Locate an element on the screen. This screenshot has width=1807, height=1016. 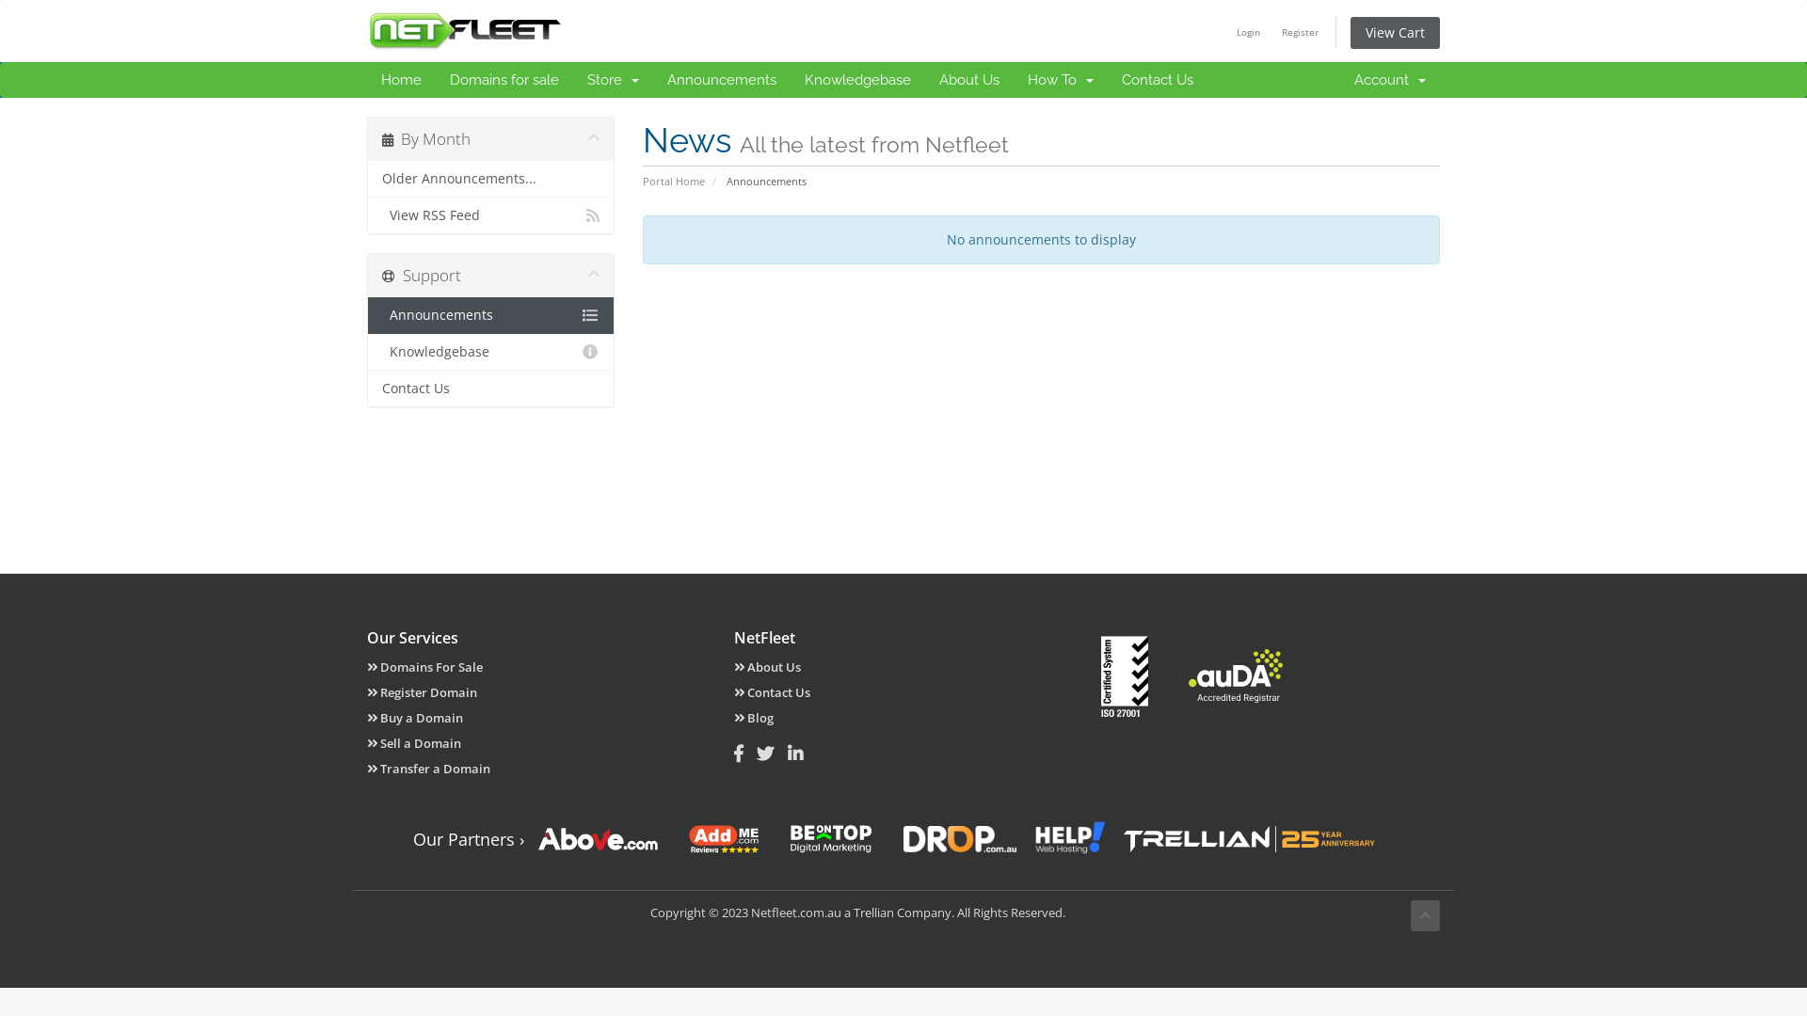
Trellian.com - Premium Traffic is located at coordinates (1216, 839).